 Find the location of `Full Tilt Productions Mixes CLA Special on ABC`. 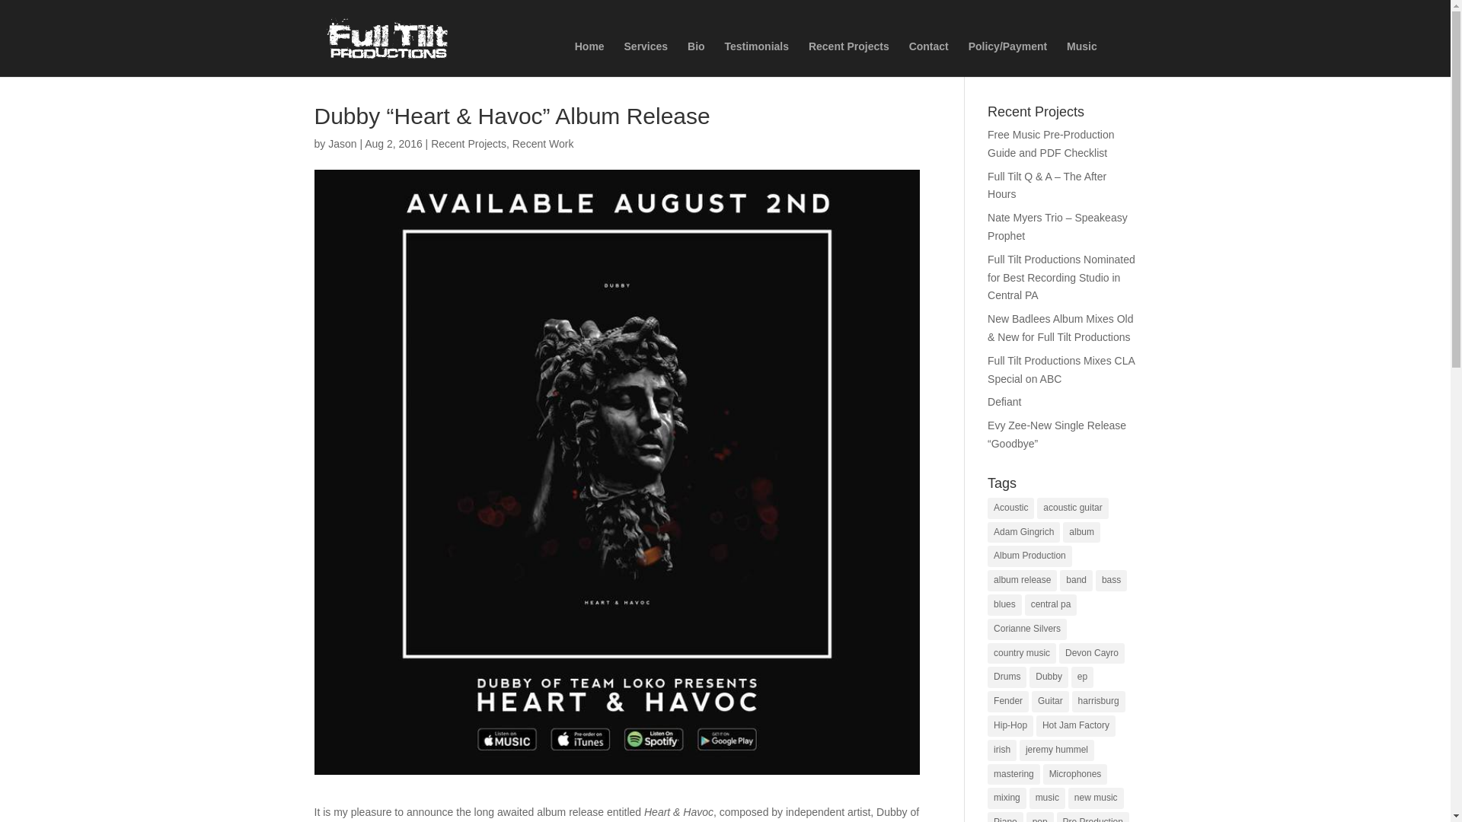

Full Tilt Productions Mixes CLA Special on ABC is located at coordinates (1061, 370).